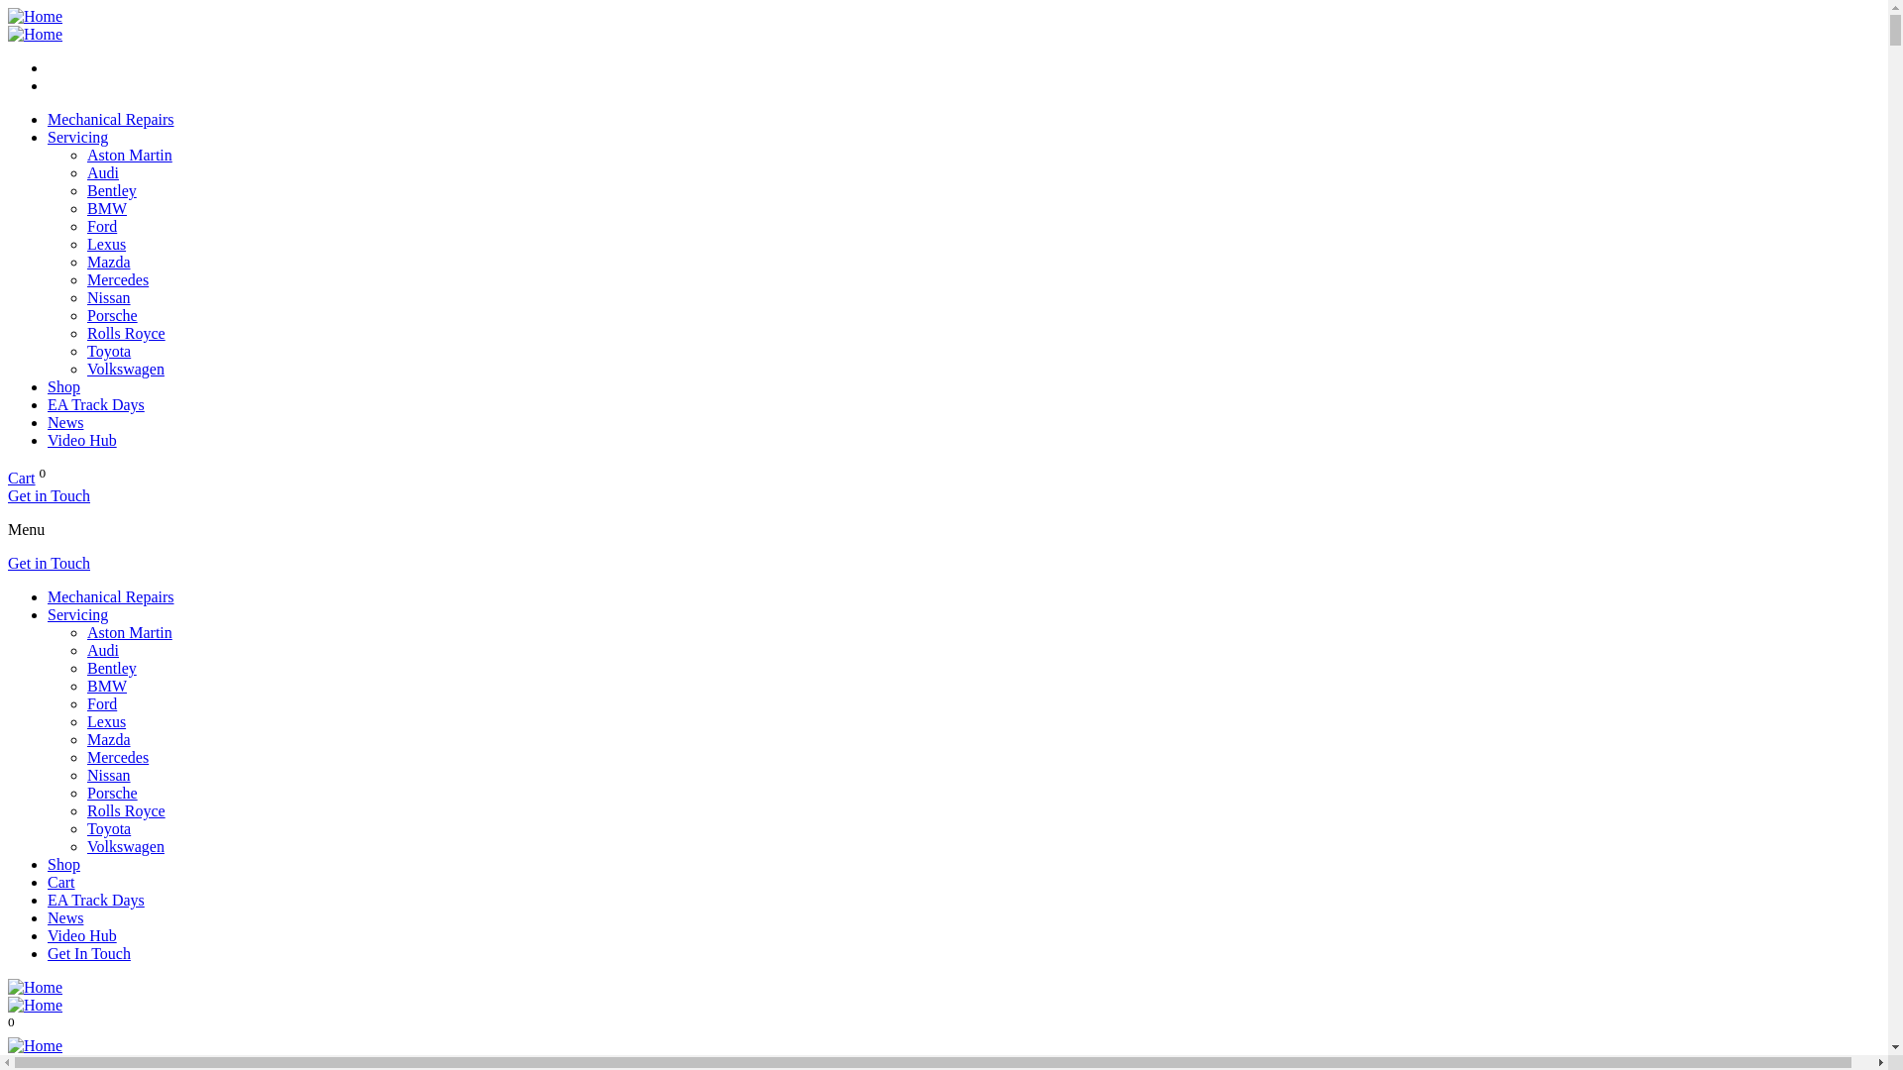  What do you see at coordinates (77, 137) in the screenshot?
I see `Servicing` at bounding box center [77, 137].